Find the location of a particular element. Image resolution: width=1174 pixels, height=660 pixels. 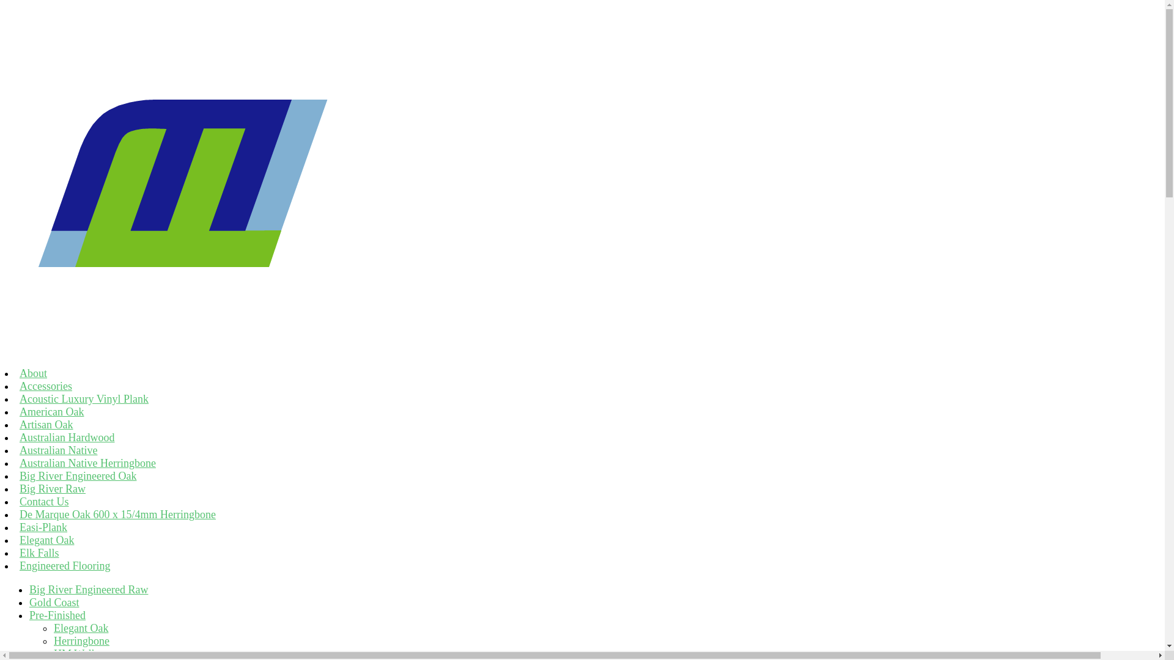

Australian Hardwood is located at coordinates (67, 438).